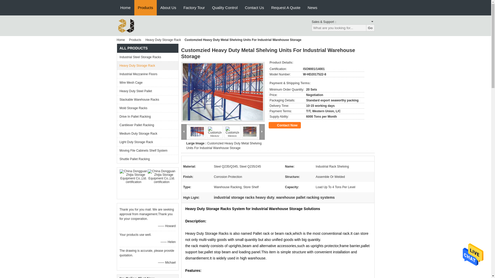 The width and height of the screenshot is (495, 278). What do you see at coordinates (254, 8) in the screenshot?
I see `Contact Us` at bounding box center [254, 8].